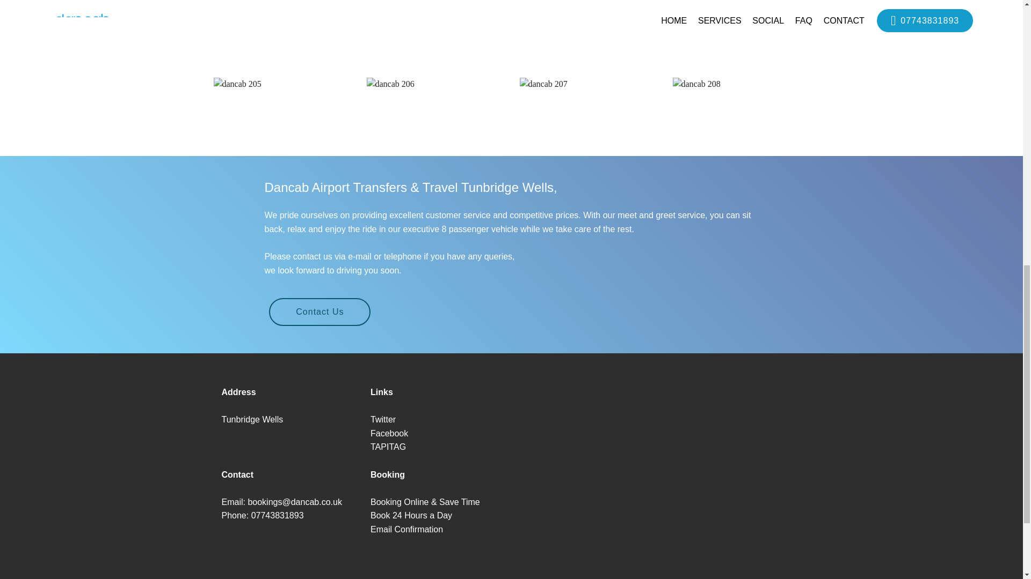 Image resolution: width=1031 pixels, height=579 pixels. What do you see at coordinates (388, 447) in the screenshot?
I see `TAPITAG` at bounding box center [388, 447].